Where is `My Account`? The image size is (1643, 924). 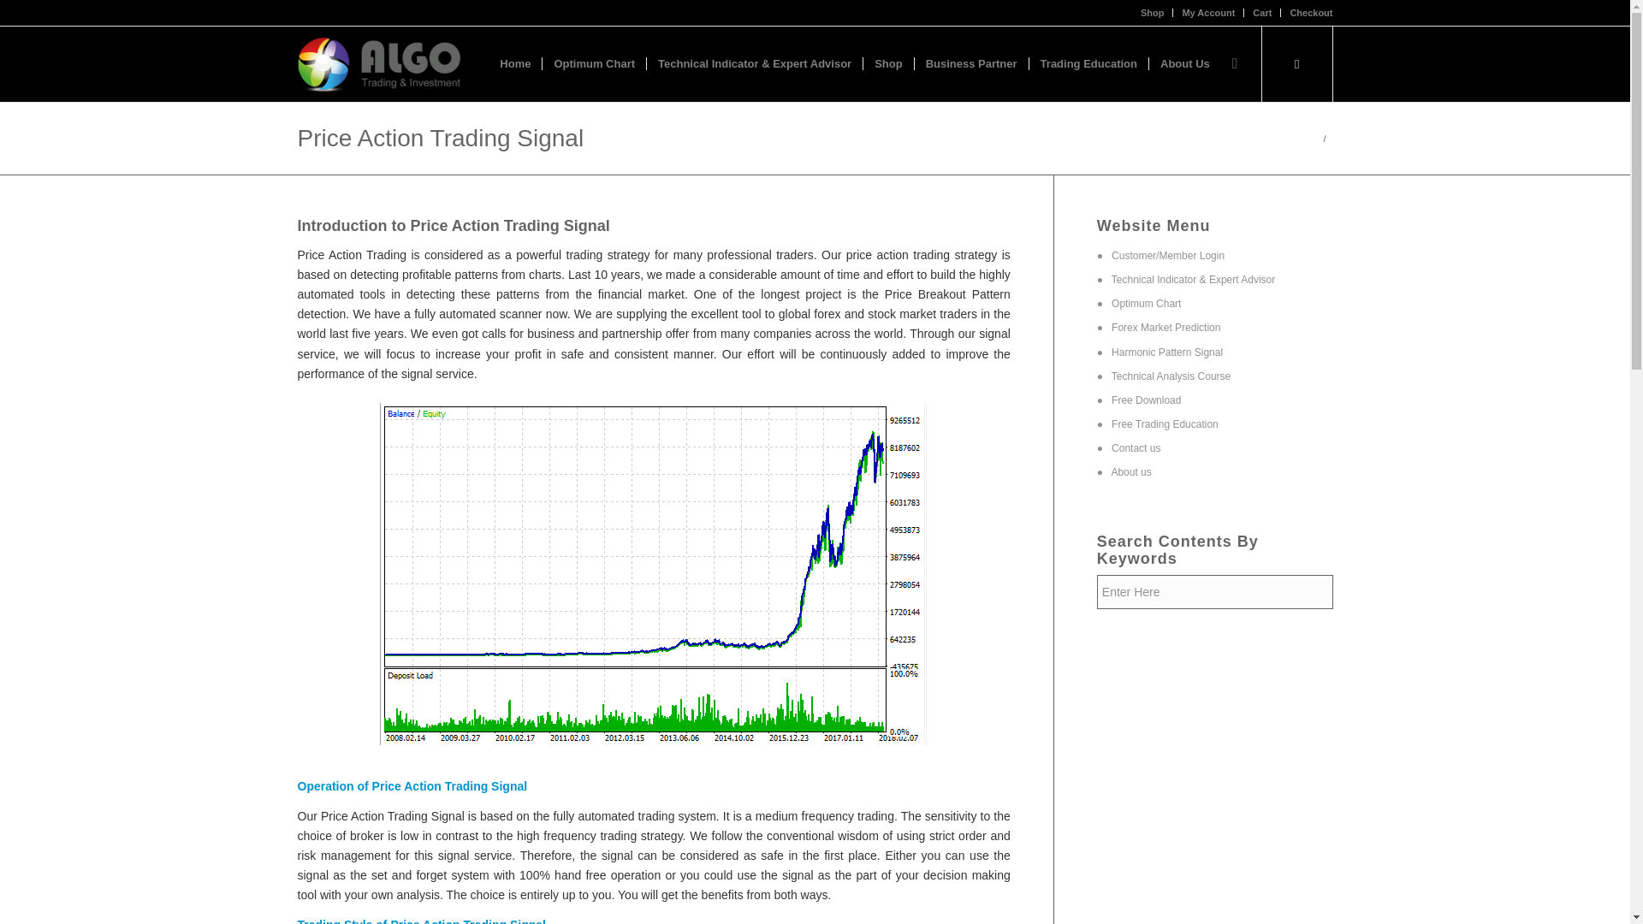 My Account is located at coordinates (1208, 13).